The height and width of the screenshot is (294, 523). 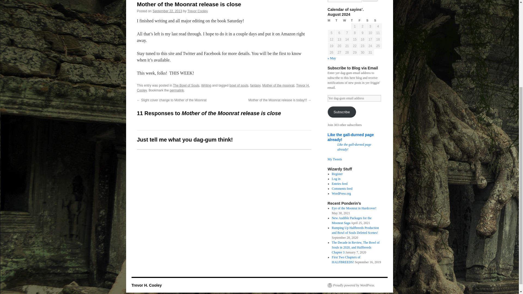 What do you see at coordinates (239, 85) in the screenshot?
I see `bowl of souls` at bounding box center [239, 85].